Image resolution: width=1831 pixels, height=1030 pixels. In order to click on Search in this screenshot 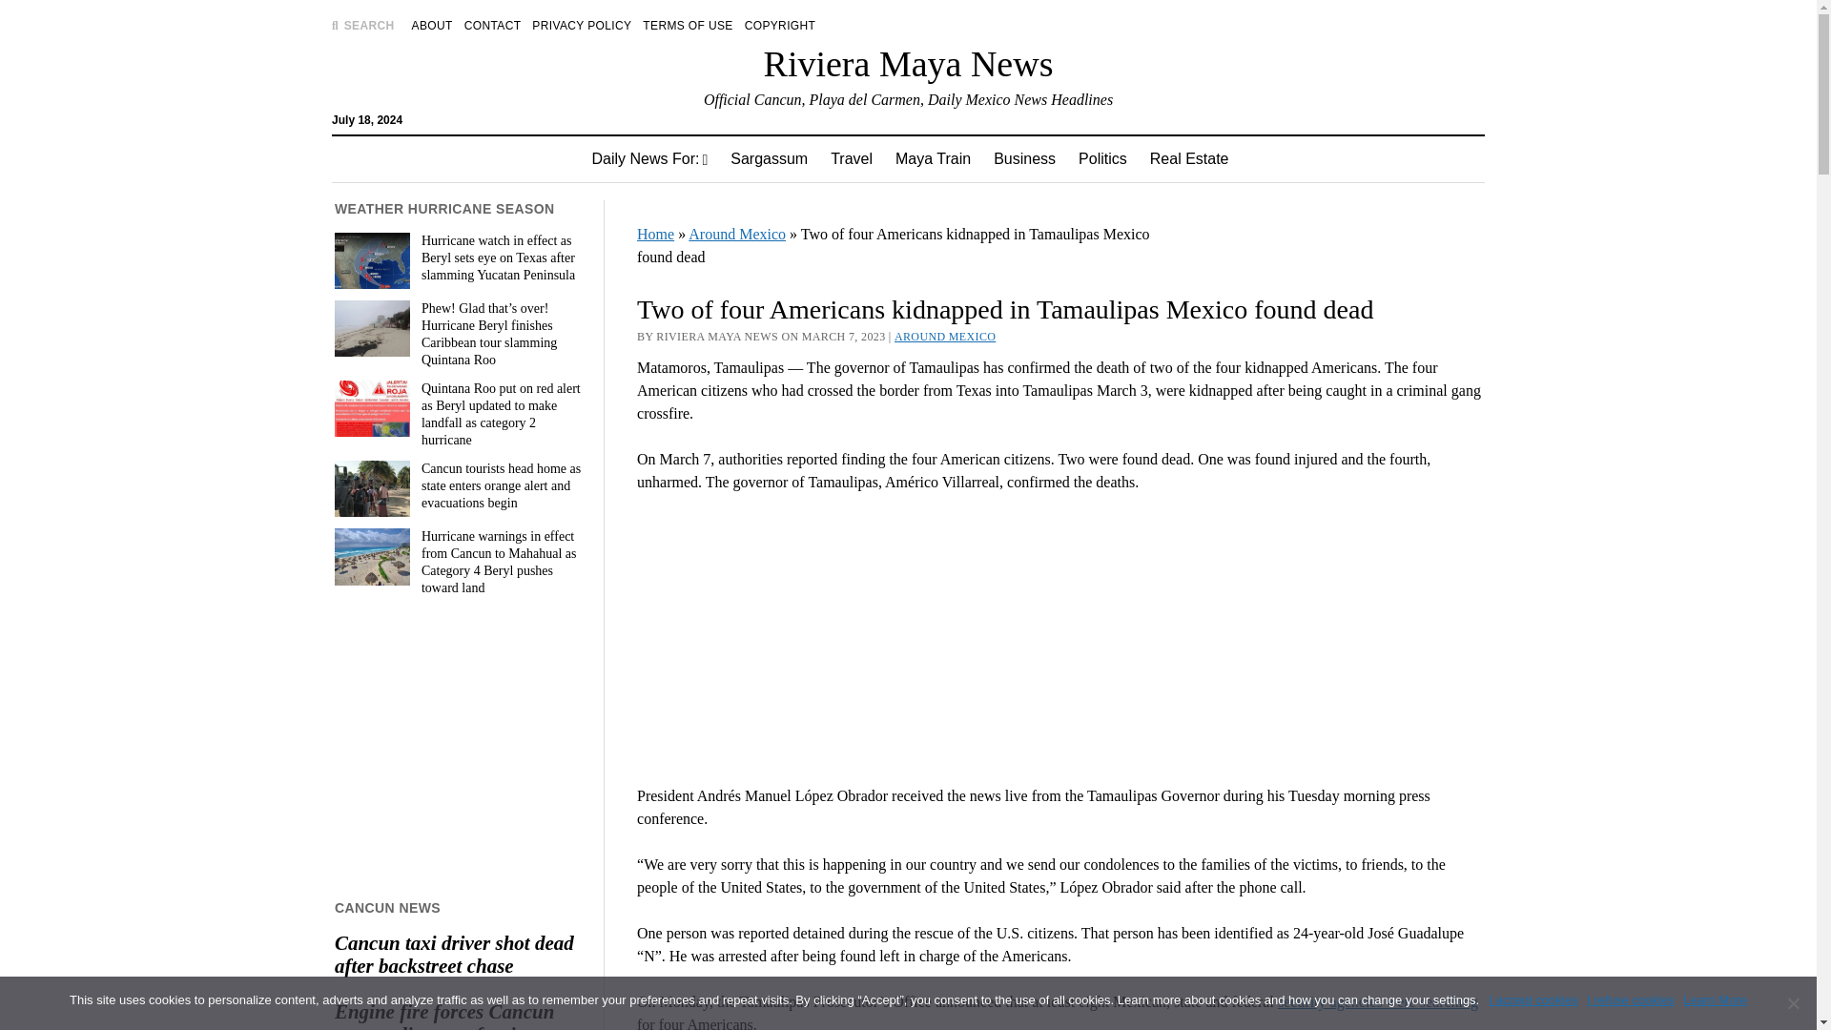, I will do `click(1190, 162)`.